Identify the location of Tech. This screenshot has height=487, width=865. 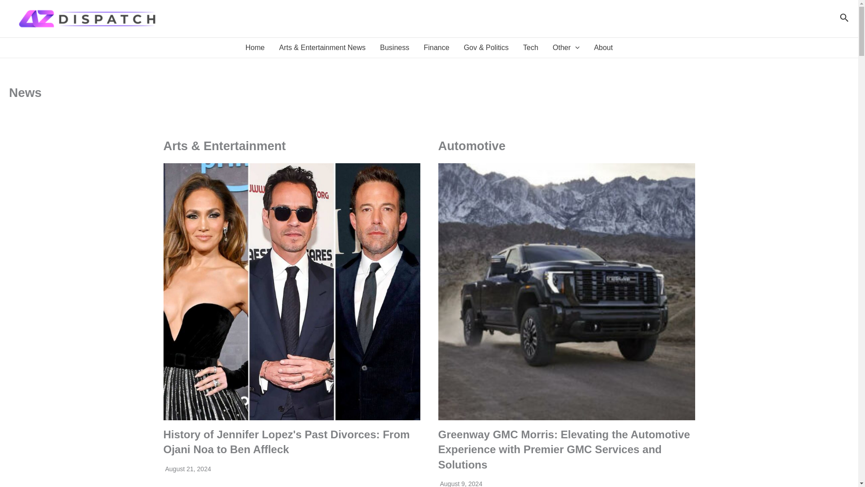
(531, 48).